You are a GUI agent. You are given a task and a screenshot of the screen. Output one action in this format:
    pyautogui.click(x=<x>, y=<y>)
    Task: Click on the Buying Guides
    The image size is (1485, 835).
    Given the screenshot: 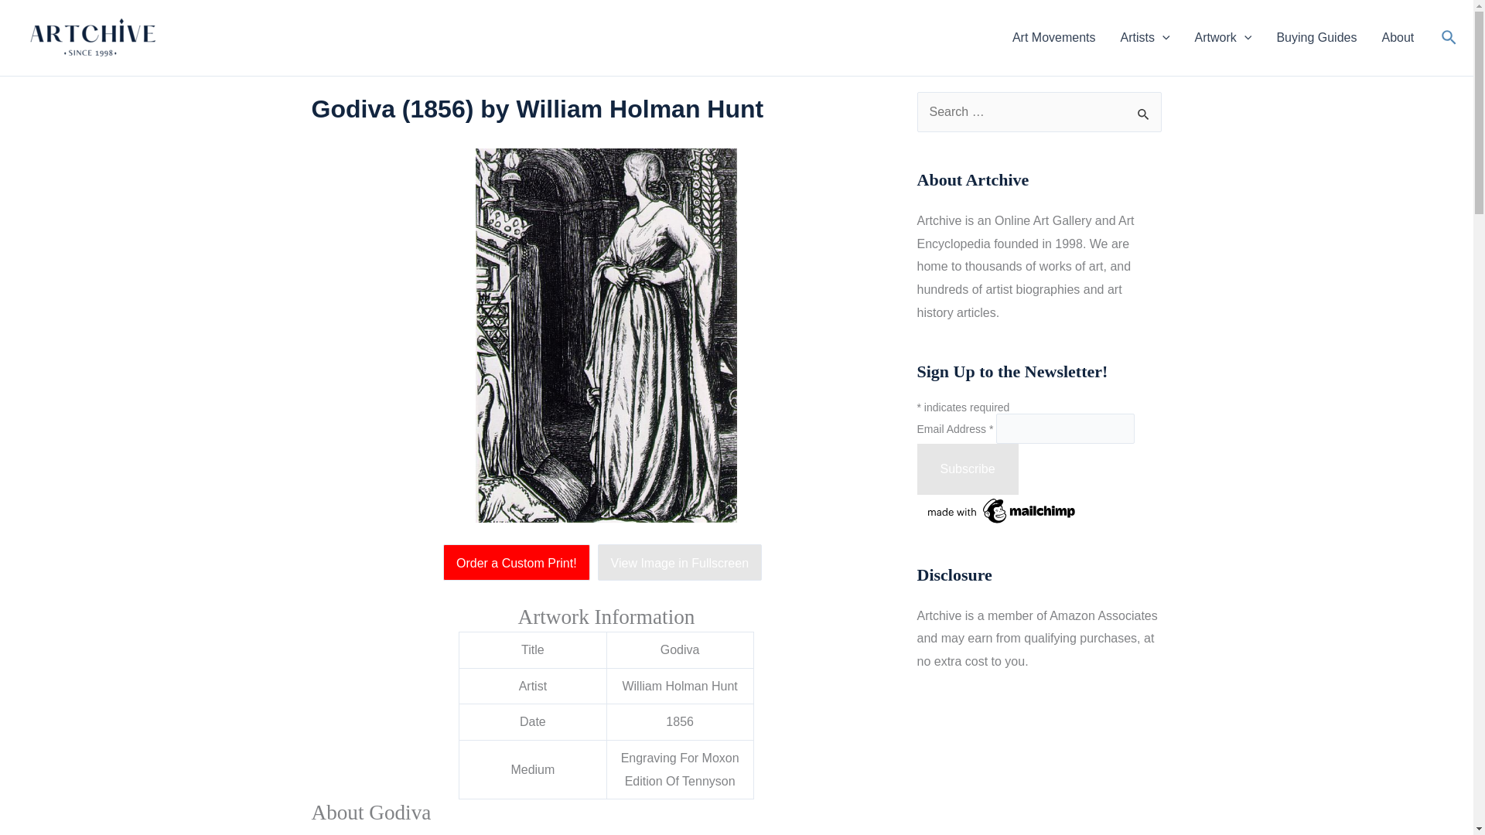 What is the action you would take?
    pyautogui.click(x=1316, y=37)
    